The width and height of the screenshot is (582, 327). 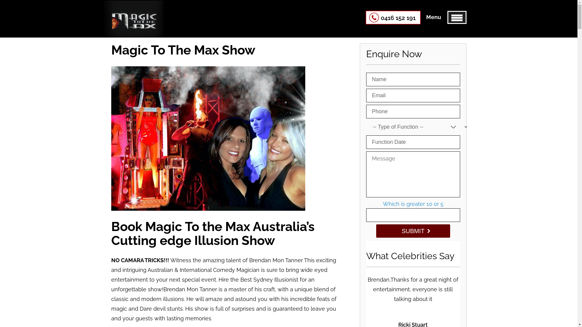 What do you see at coordinates (410, 256) in the screenshot?
I see `What Celebrities Say` at bounding box center [410, 256].